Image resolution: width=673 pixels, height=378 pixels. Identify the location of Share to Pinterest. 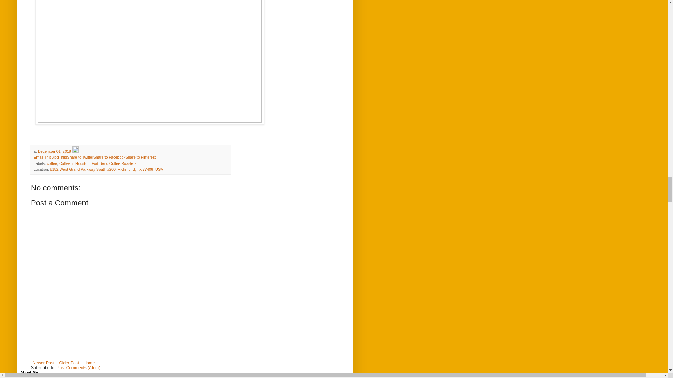
(140, 157).